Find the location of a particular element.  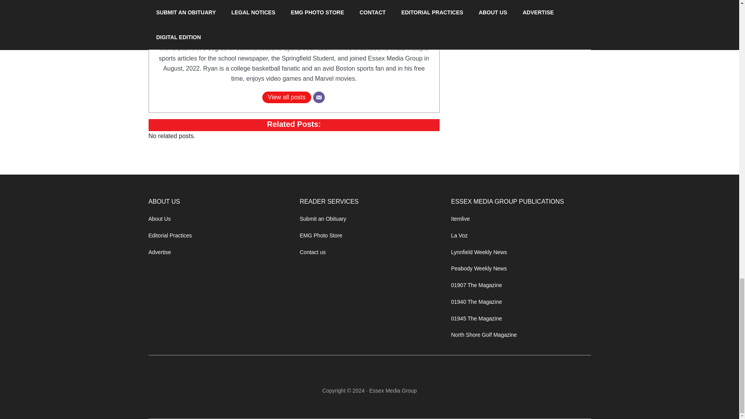

View all posts is located at coordinates (286, 97).